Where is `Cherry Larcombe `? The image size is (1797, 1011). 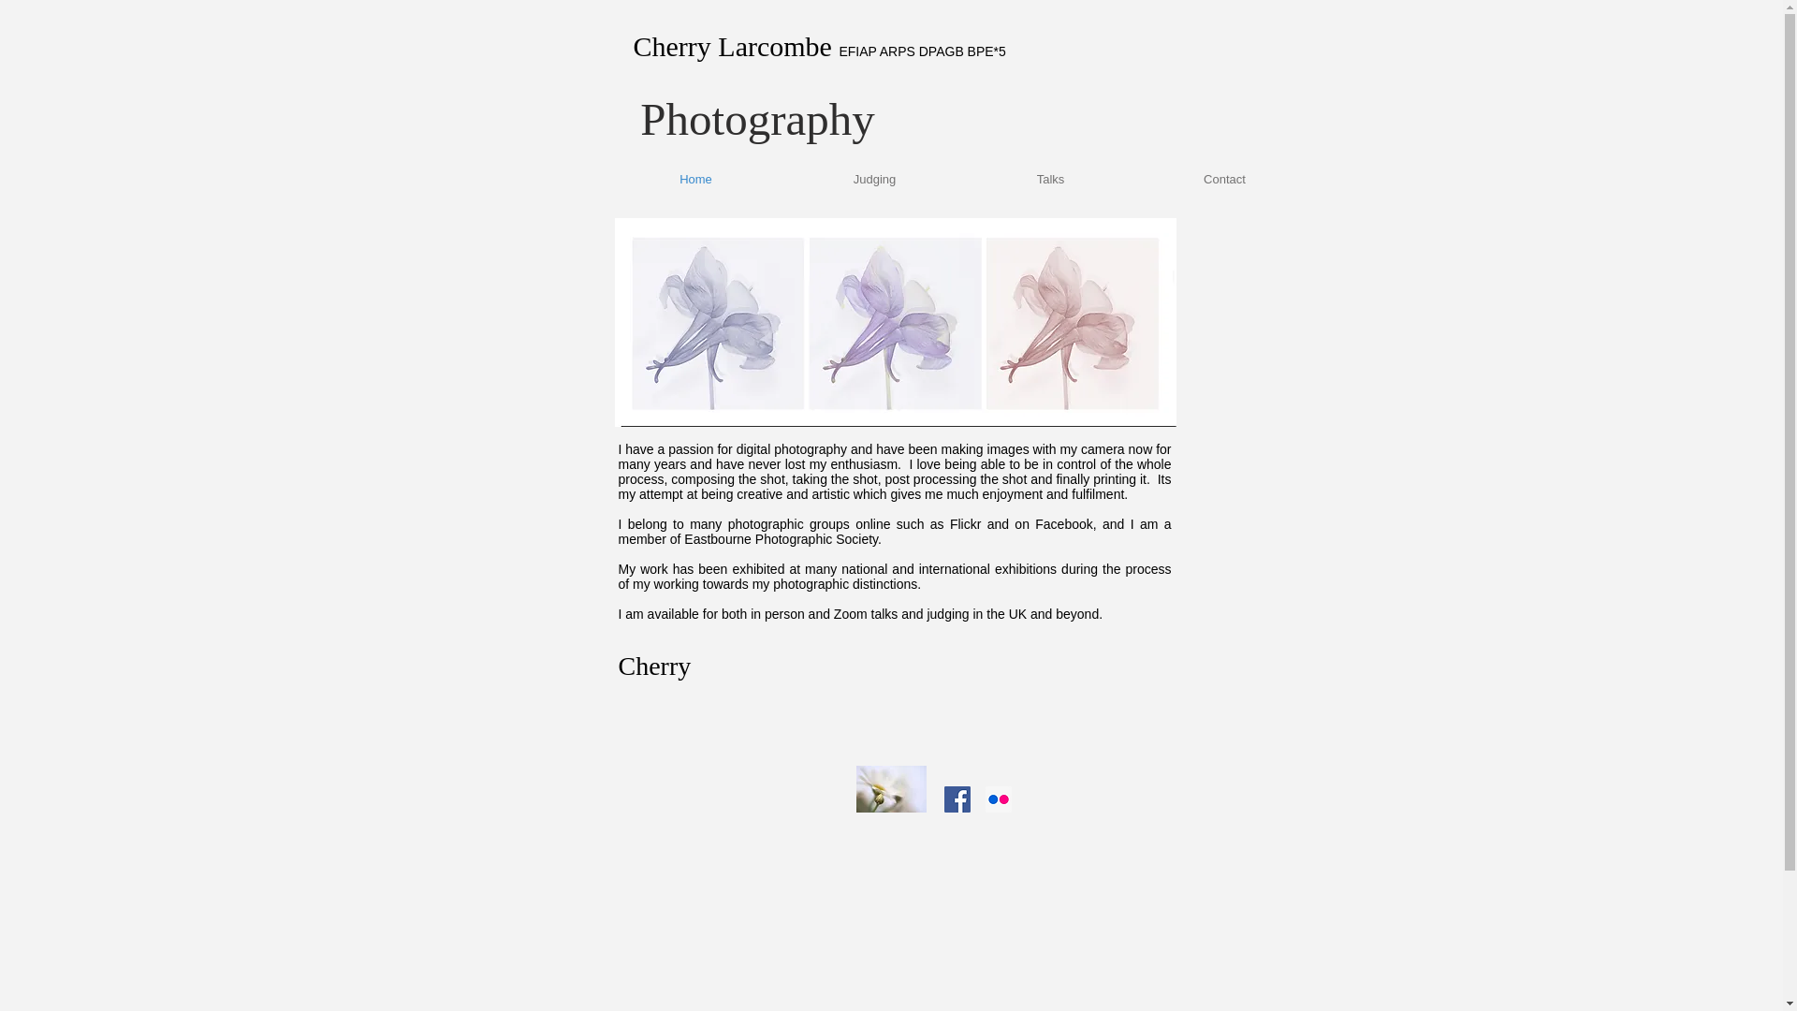
Cherry Larcombe  is located at coordinates (773, 171).